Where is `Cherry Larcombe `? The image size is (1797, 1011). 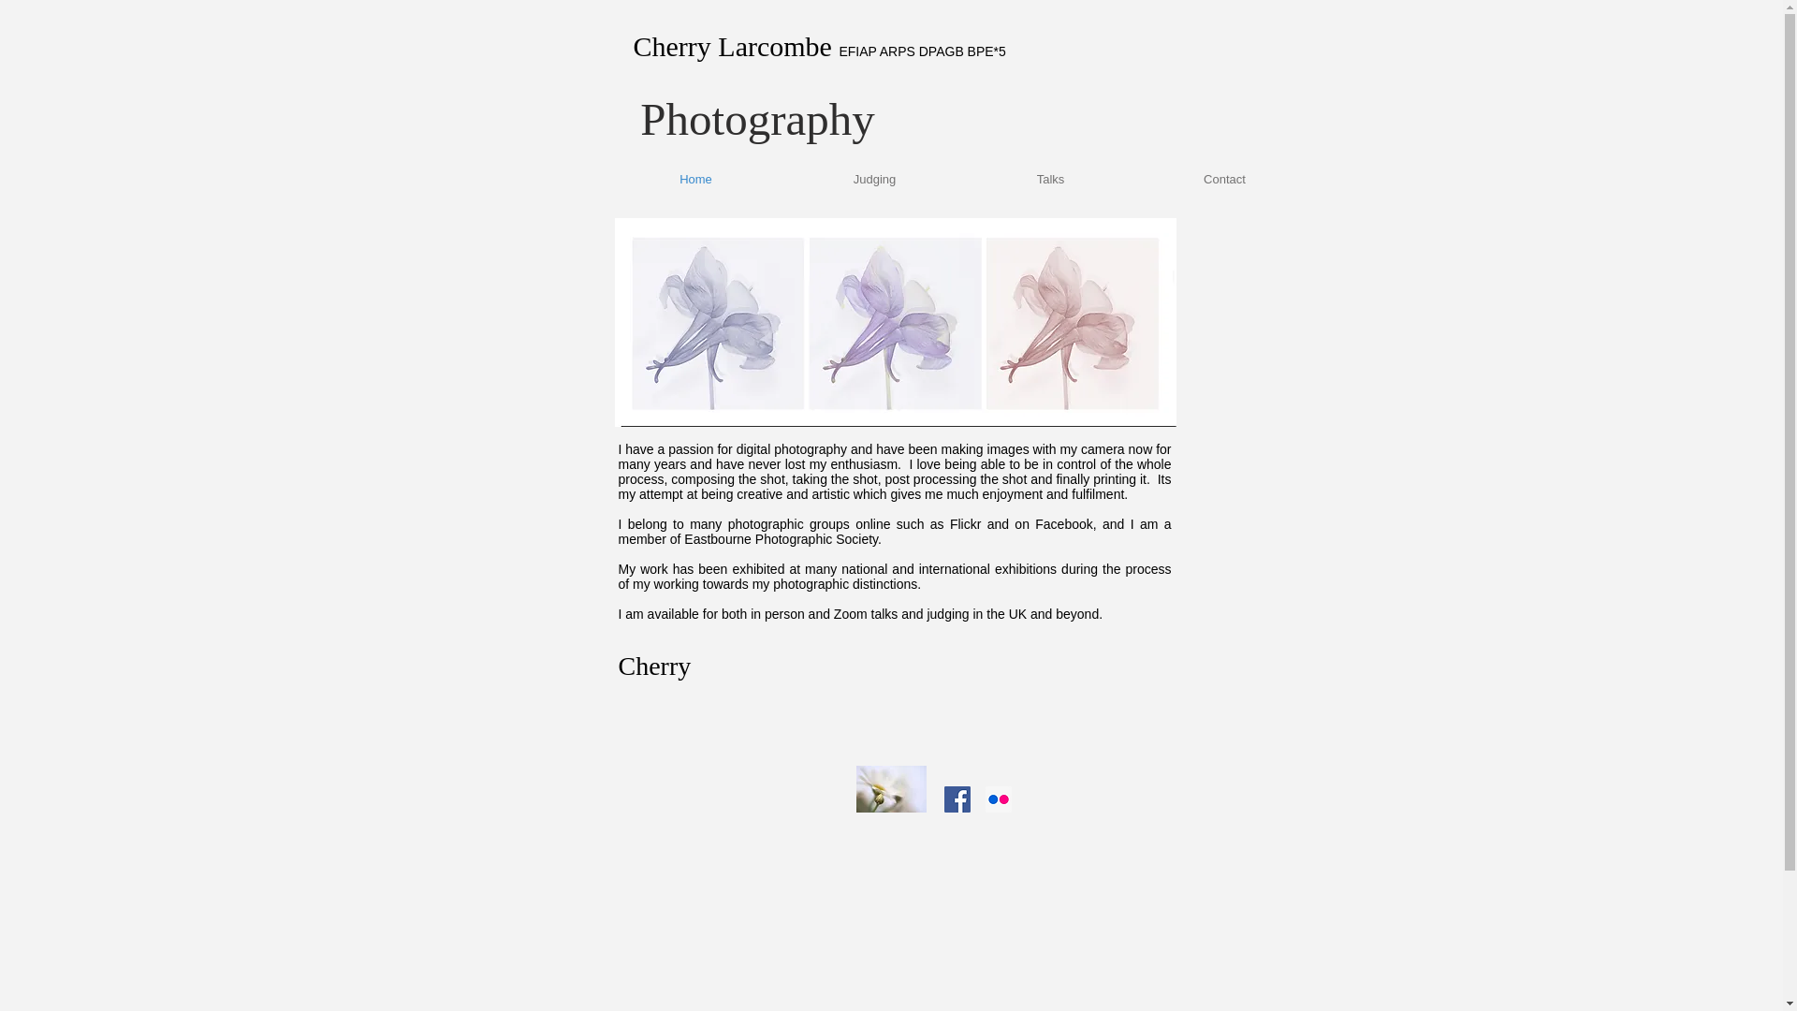
Cherry Larcombe  is located at coordinates (773, 171).